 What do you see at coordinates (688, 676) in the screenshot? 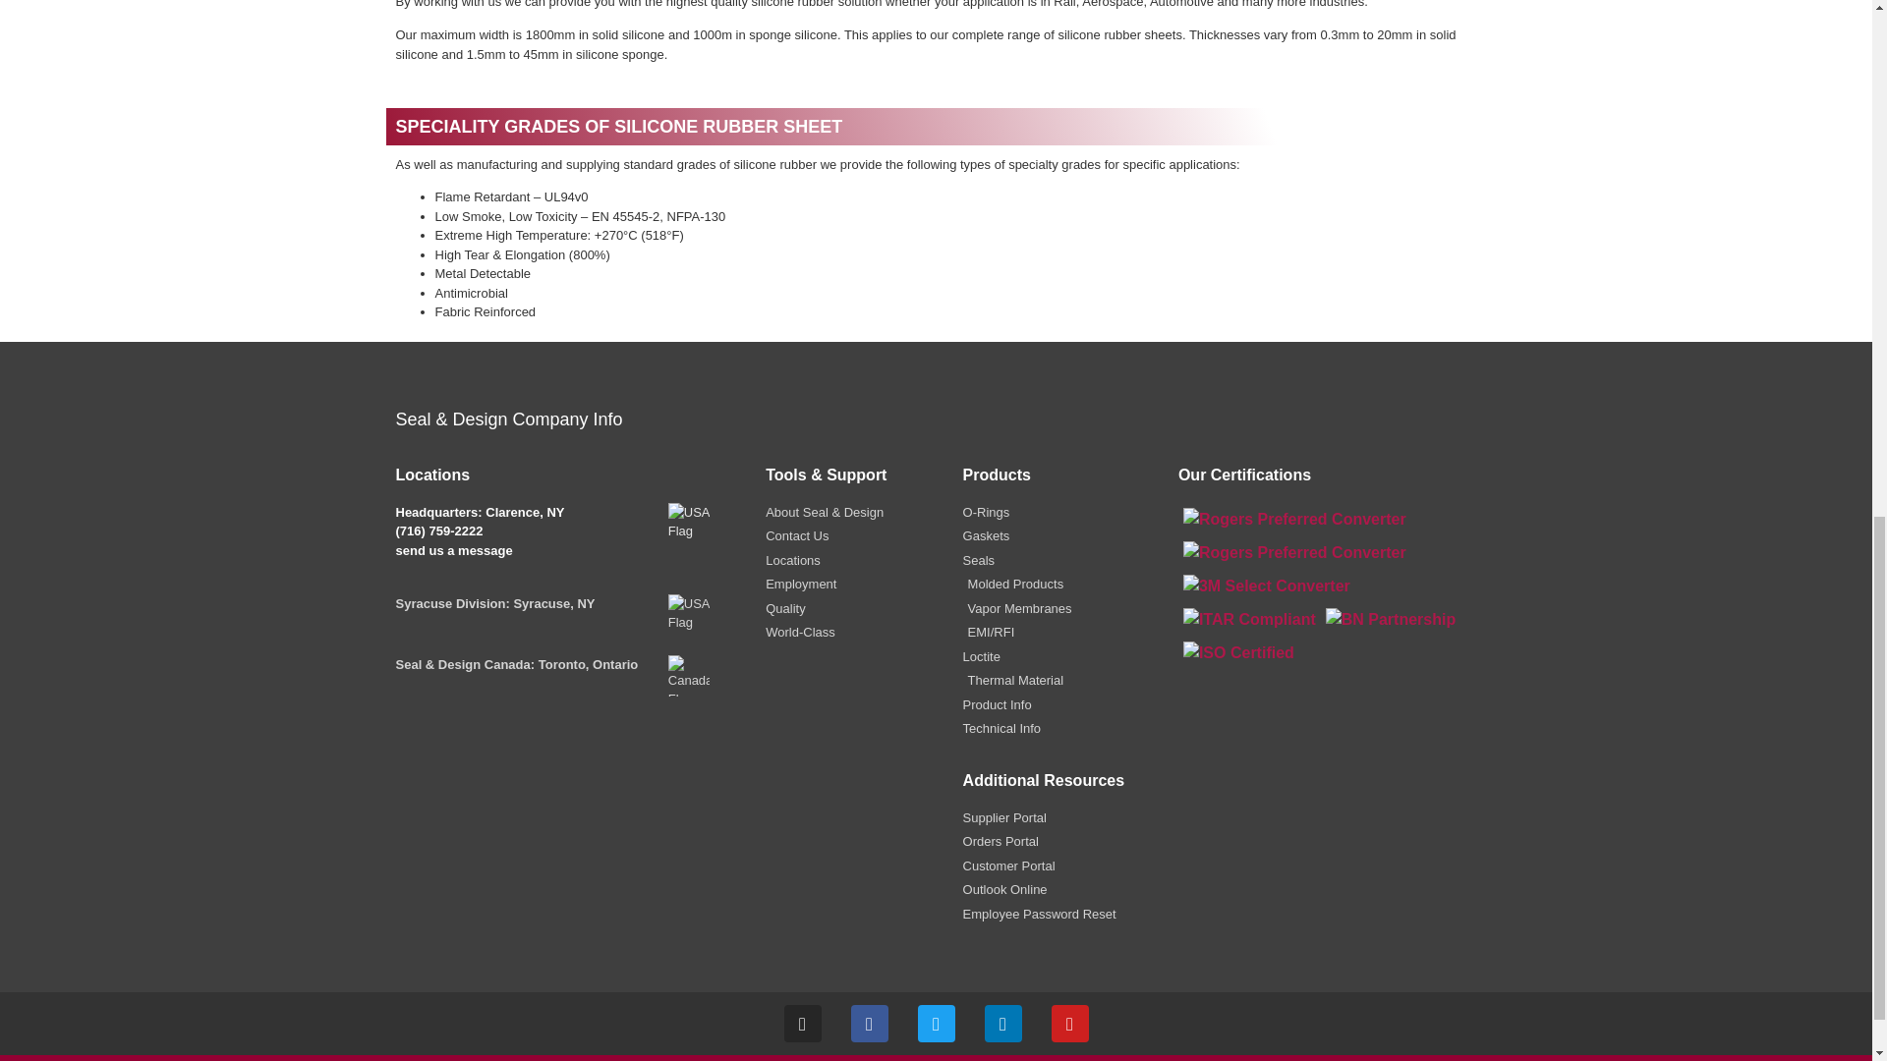
I see `Canada Flag` at bounding box center [688, 676].